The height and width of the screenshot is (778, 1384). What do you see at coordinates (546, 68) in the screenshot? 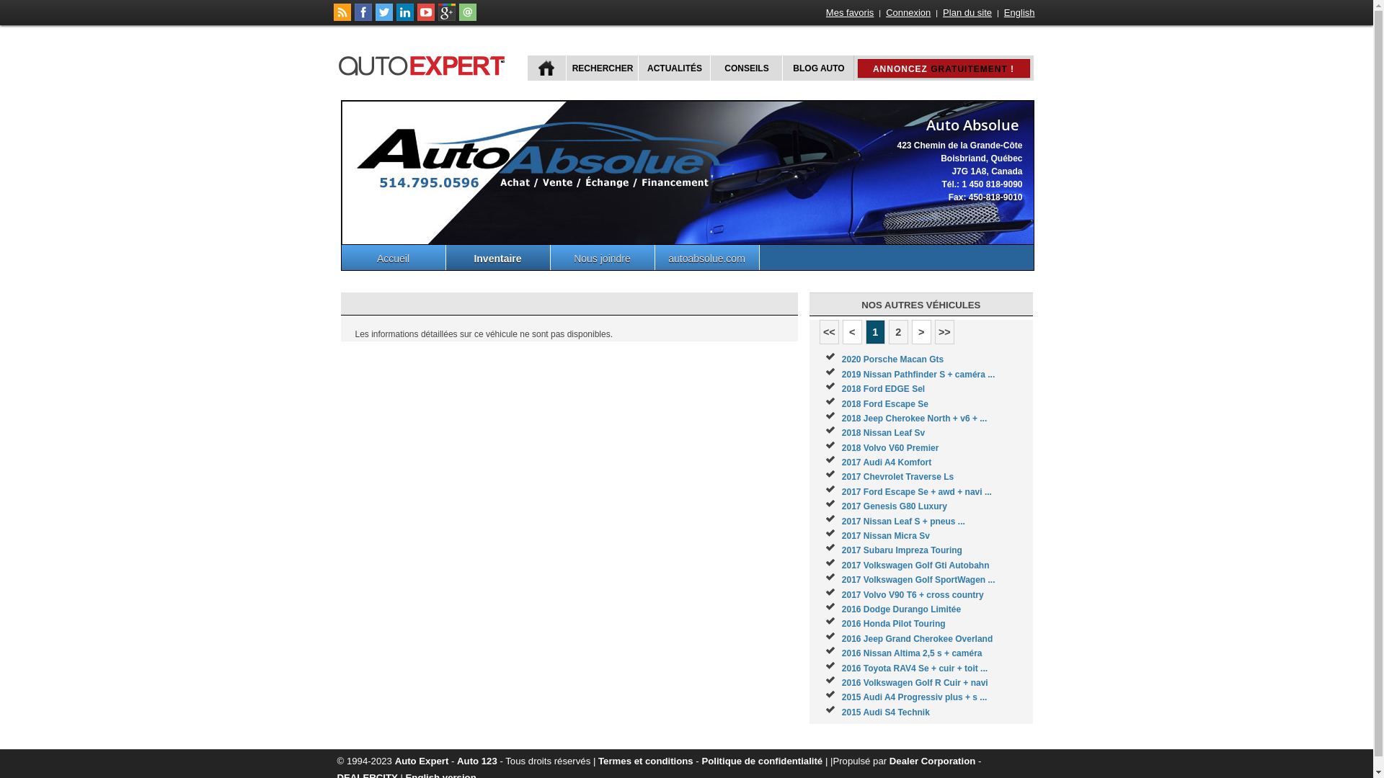
I see `ACCUEIL` at bounding box center [546, 68].